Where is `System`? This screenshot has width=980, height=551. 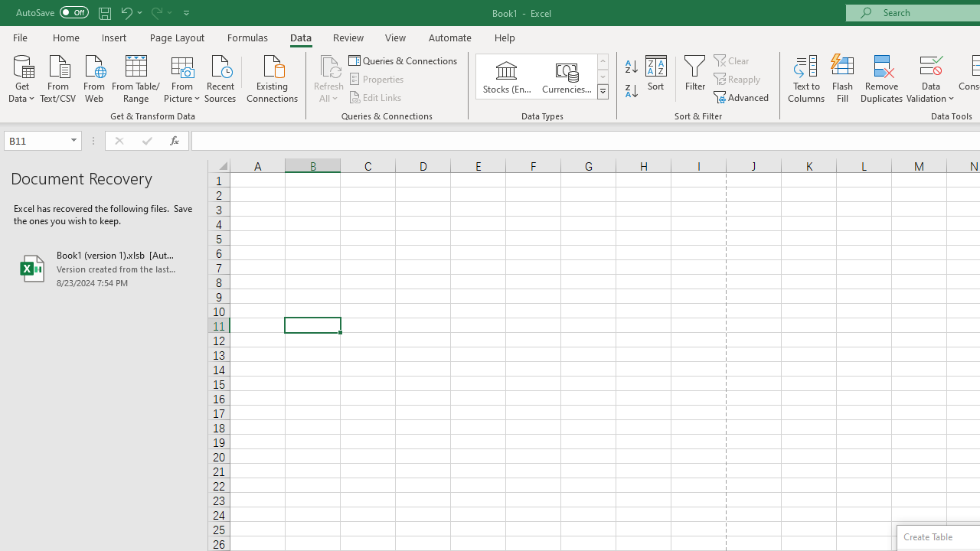
System is located at coordinates (8, 8).